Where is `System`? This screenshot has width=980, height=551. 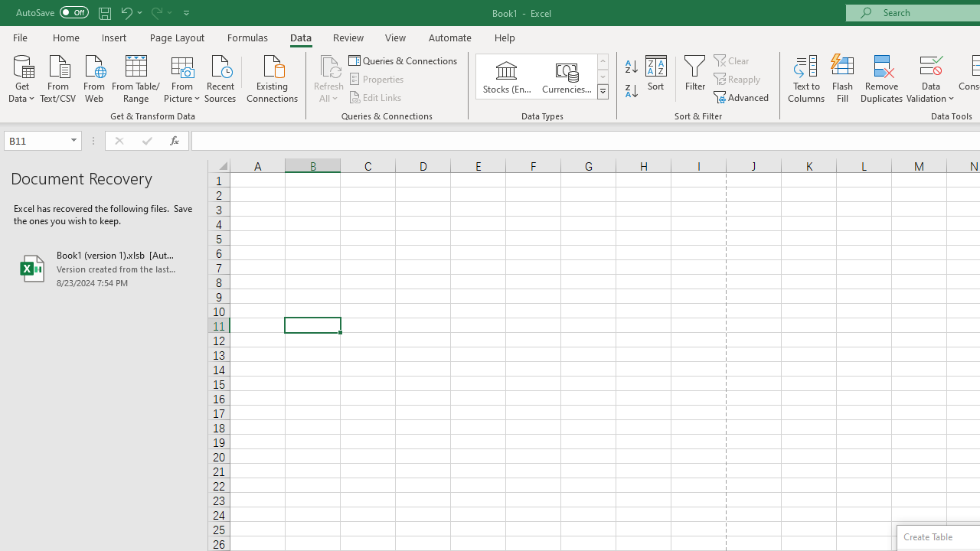
System is located at coordinates (8, 8).